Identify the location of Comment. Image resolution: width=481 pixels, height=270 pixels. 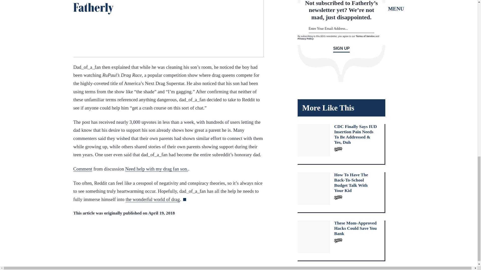
(83, 169).